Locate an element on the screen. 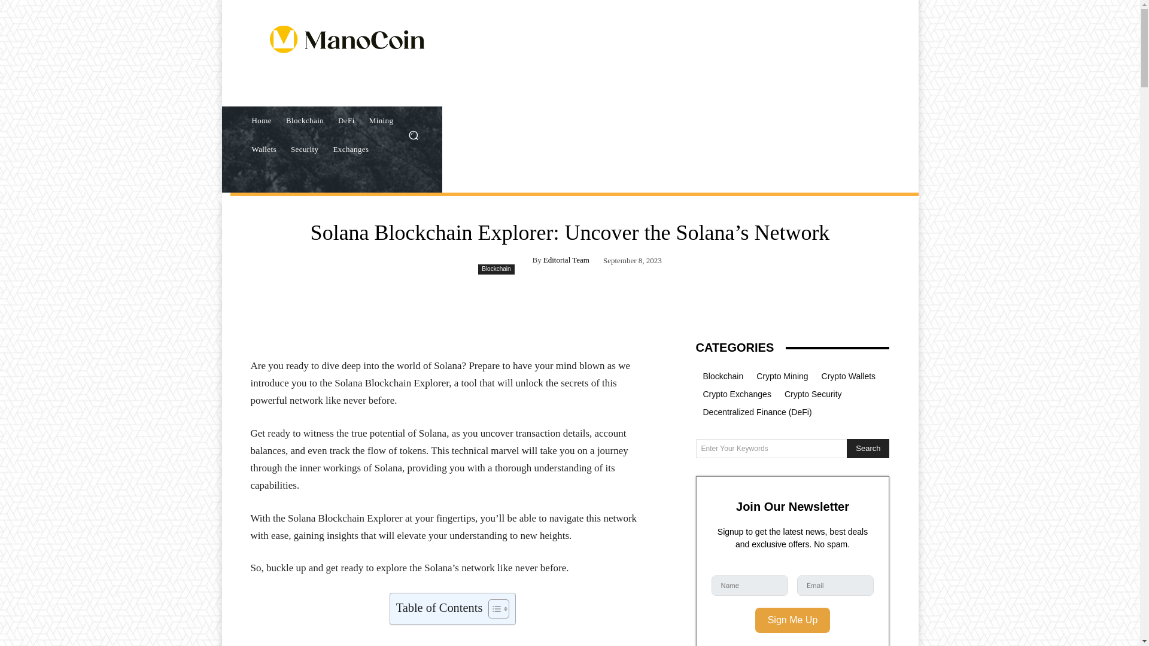  Blockchain is located at coordinates (496, 269).